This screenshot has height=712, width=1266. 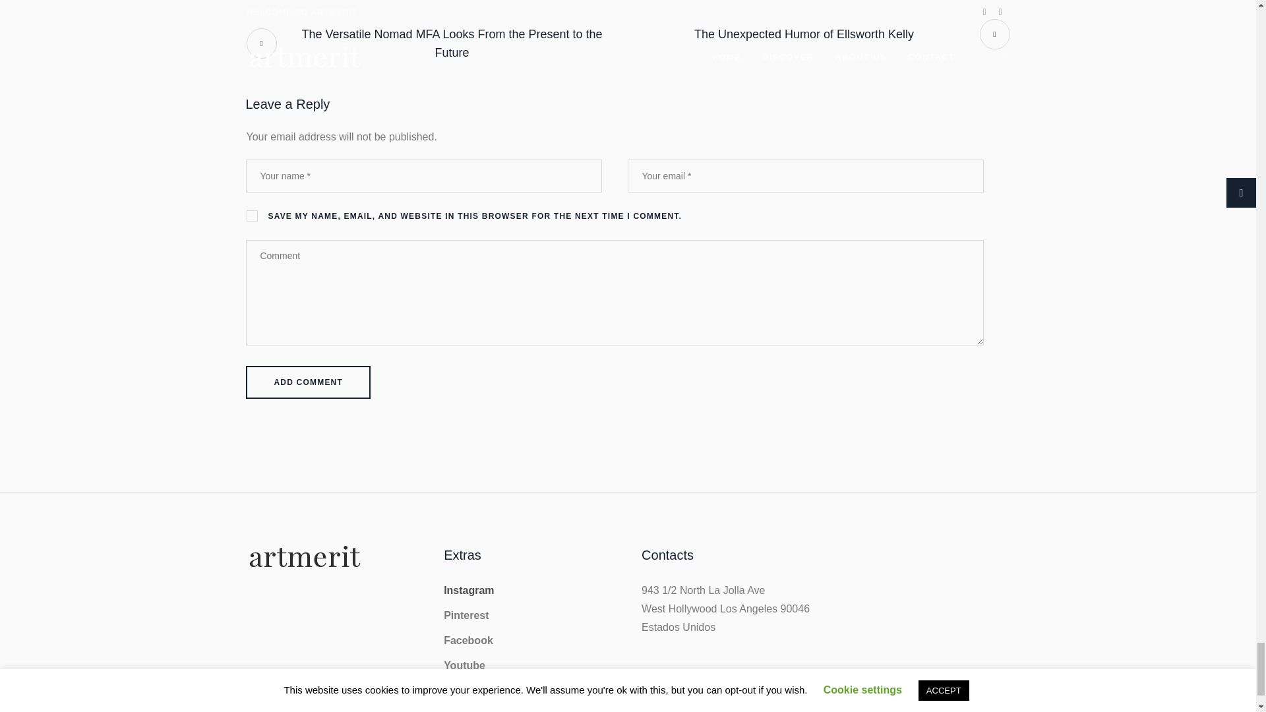 I want to click on Add Comment, so click(x=308, y=382).